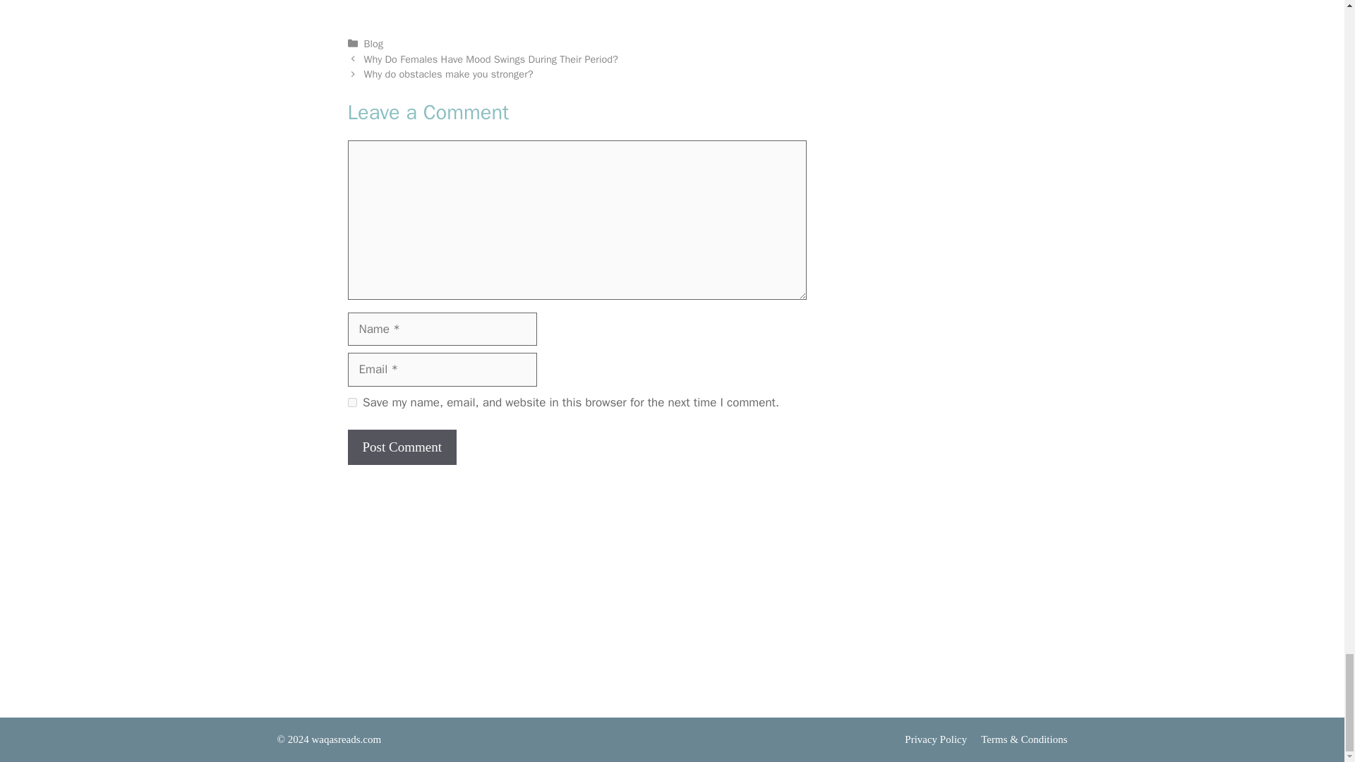 The width and height of the screenshot is (1355, 762). Describe the element at coordinates (449, 74) in the screenshot. I see `Why do obstacles make you stronger?` at that location.